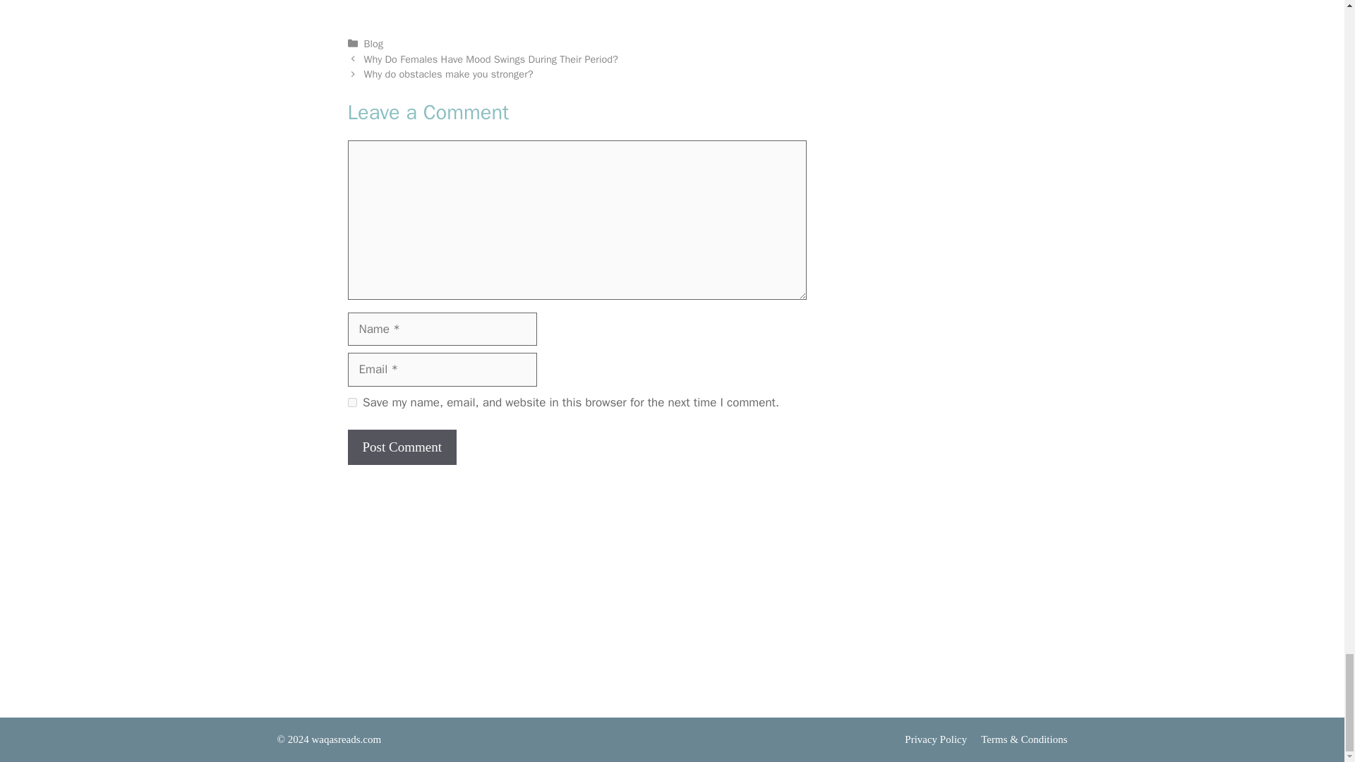 The width and height of the screenshot is (1355, 762). Describe the element at coordinates (449, 74) in the screenshot. I see `Why do obstacles make you stronger?` at that location.